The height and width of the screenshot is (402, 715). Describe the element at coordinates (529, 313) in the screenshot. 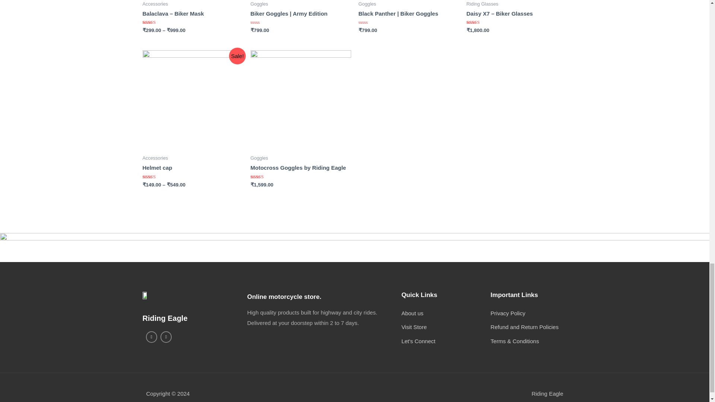

I see `Privacy Policy` at that location.